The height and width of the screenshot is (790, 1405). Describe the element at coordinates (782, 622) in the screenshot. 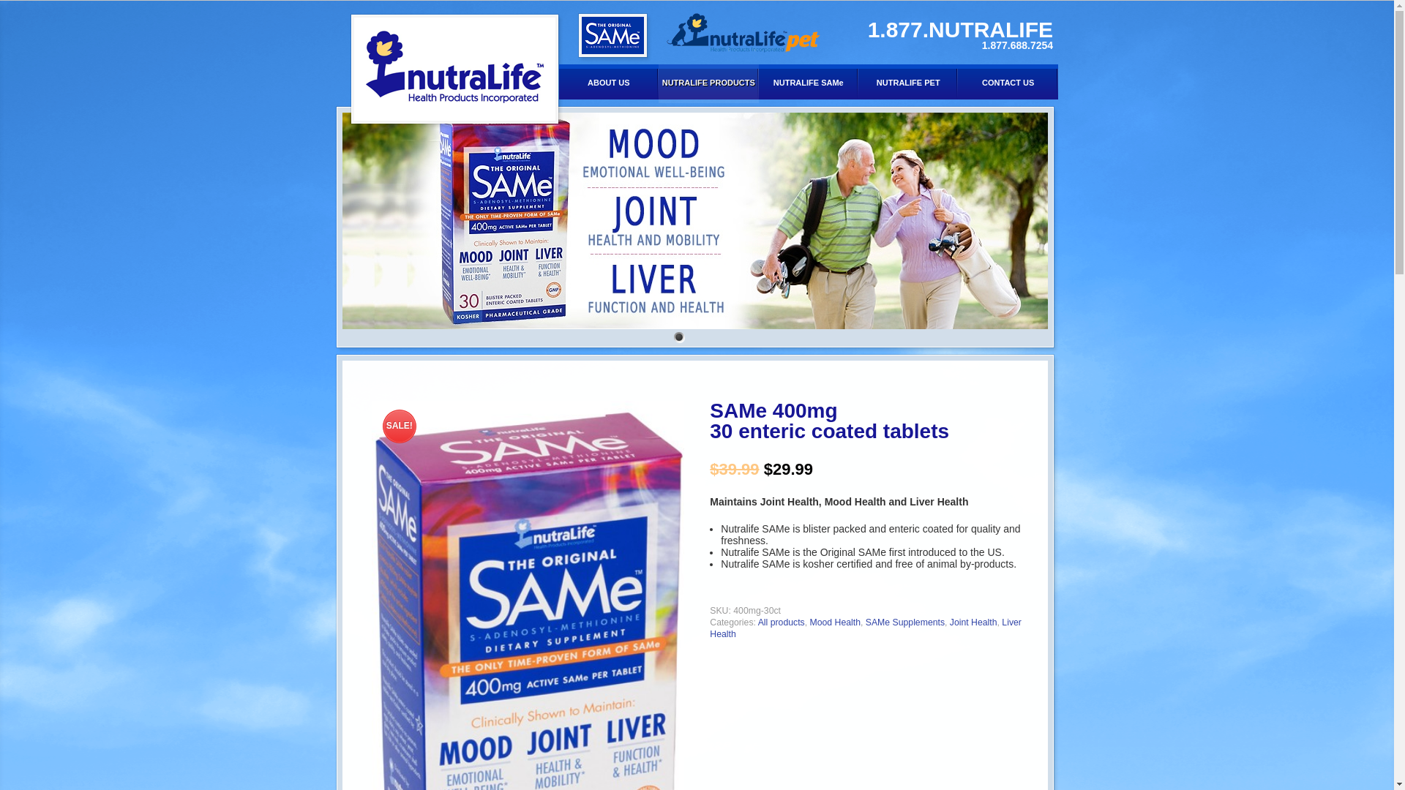

I see `All products` at that location.